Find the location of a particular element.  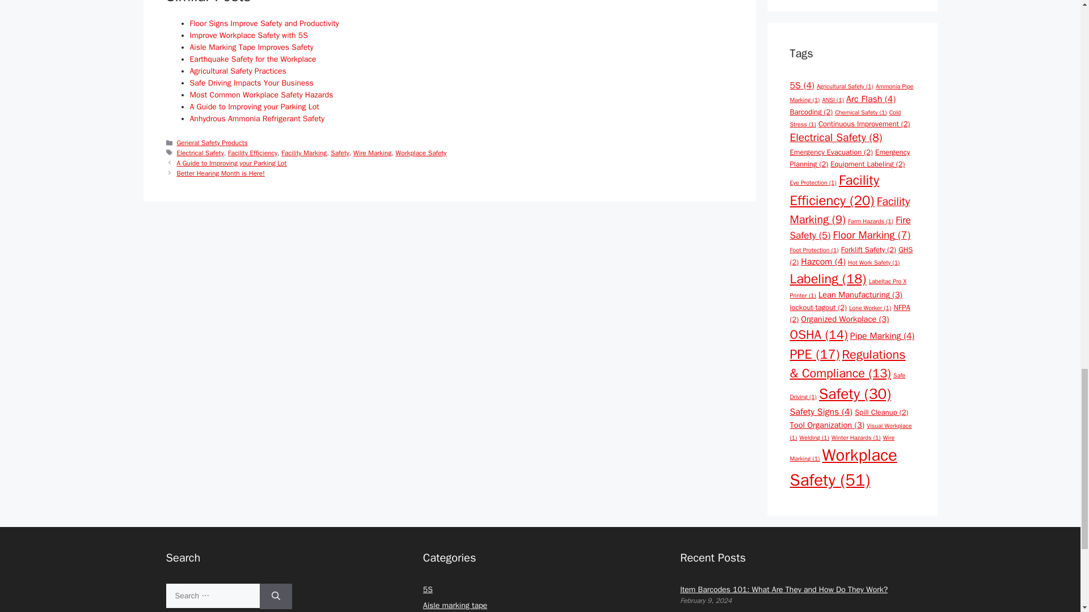

Earthquake Safety for the Workplace is located at coordinates (252, 59).